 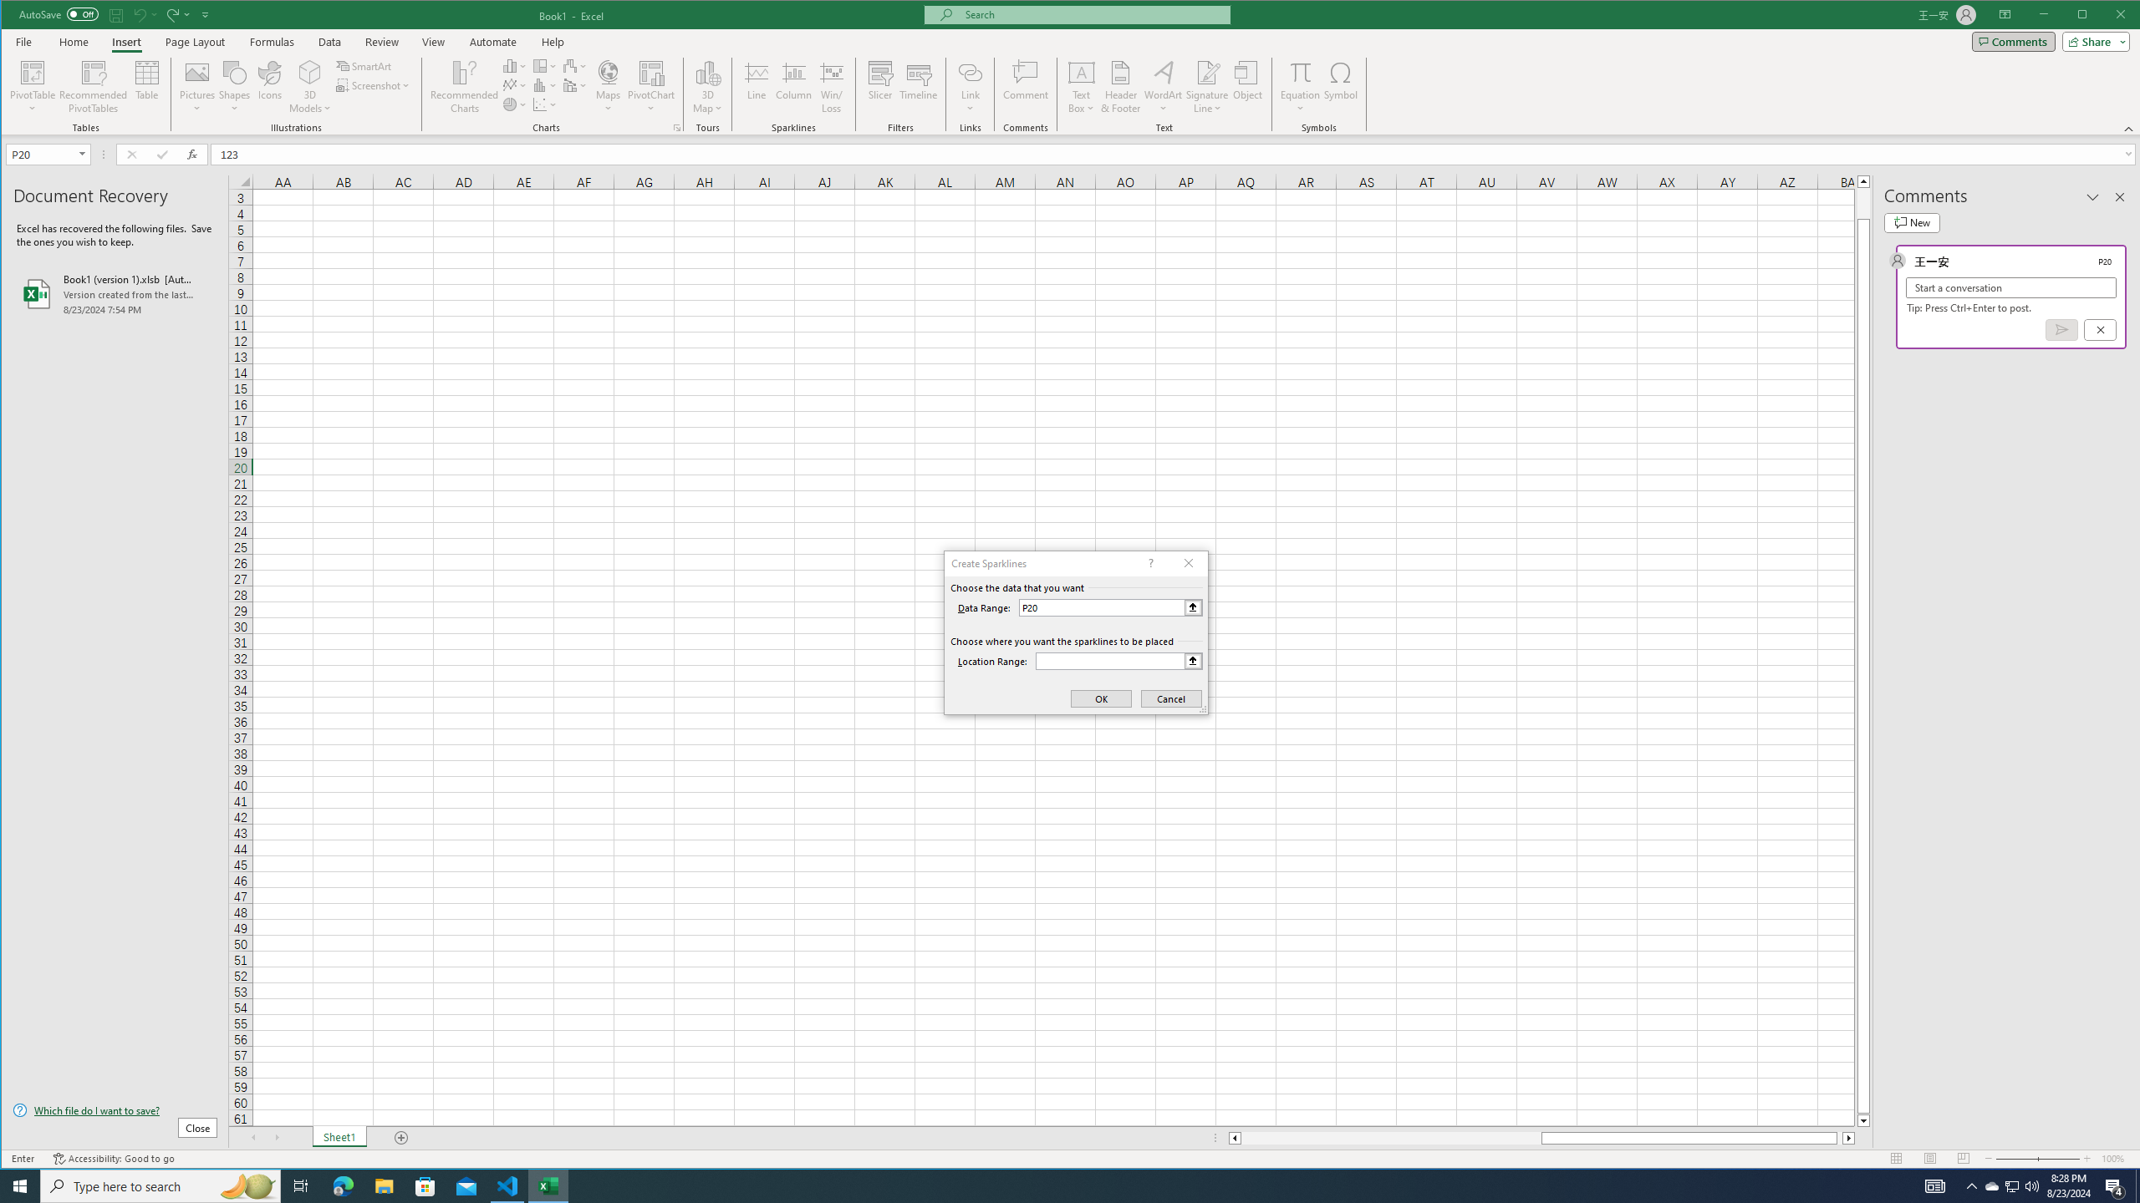 I want to click on PivotTable, so click(x=33, y=72).